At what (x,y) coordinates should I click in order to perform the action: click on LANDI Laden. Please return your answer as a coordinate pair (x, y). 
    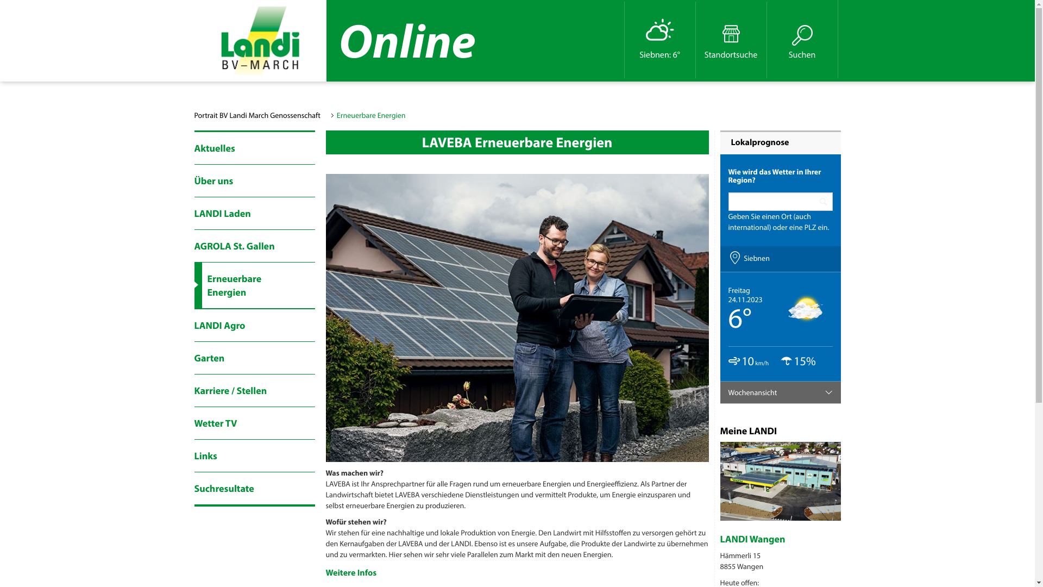
    Looking at the image, I should click on (255, 213).